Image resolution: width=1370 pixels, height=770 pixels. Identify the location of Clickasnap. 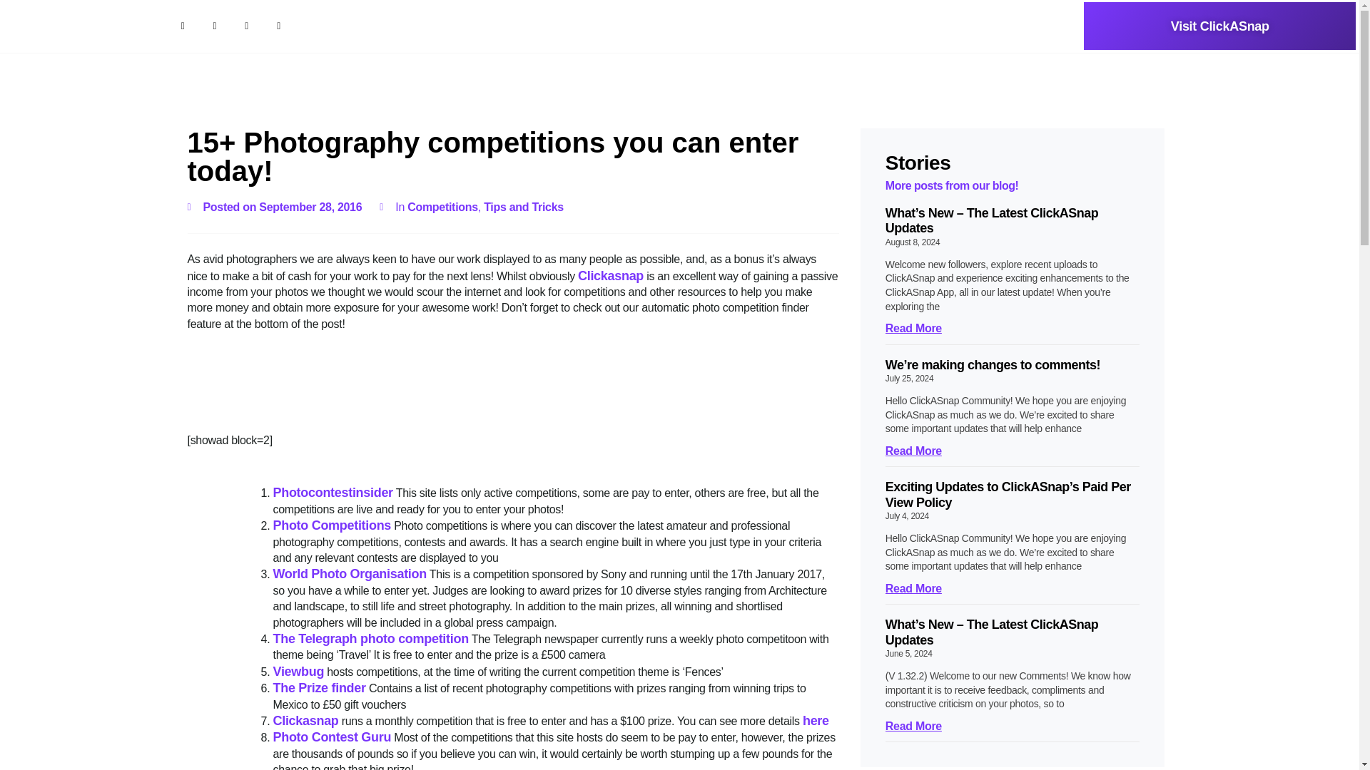
(305, 720).